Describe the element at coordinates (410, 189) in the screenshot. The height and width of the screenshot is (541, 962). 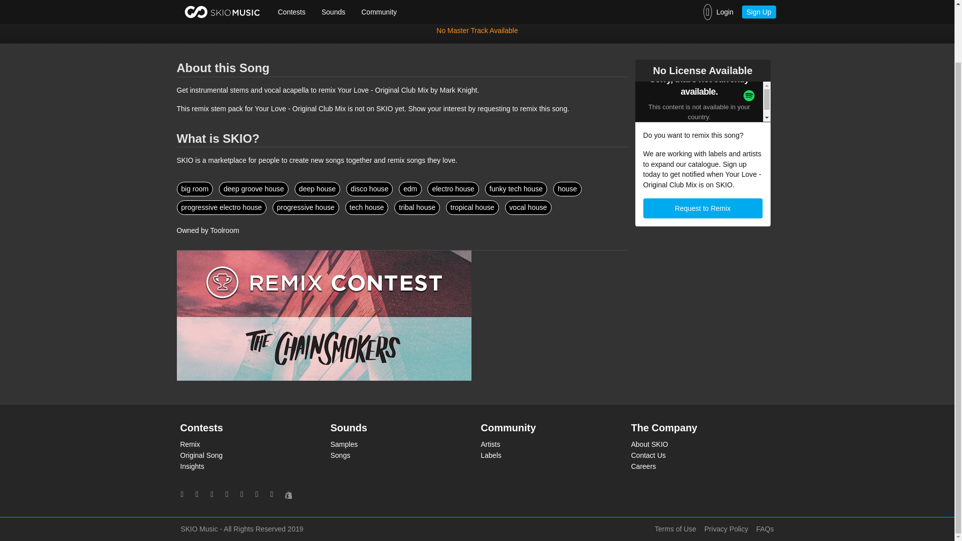
I see `edm` at that location.